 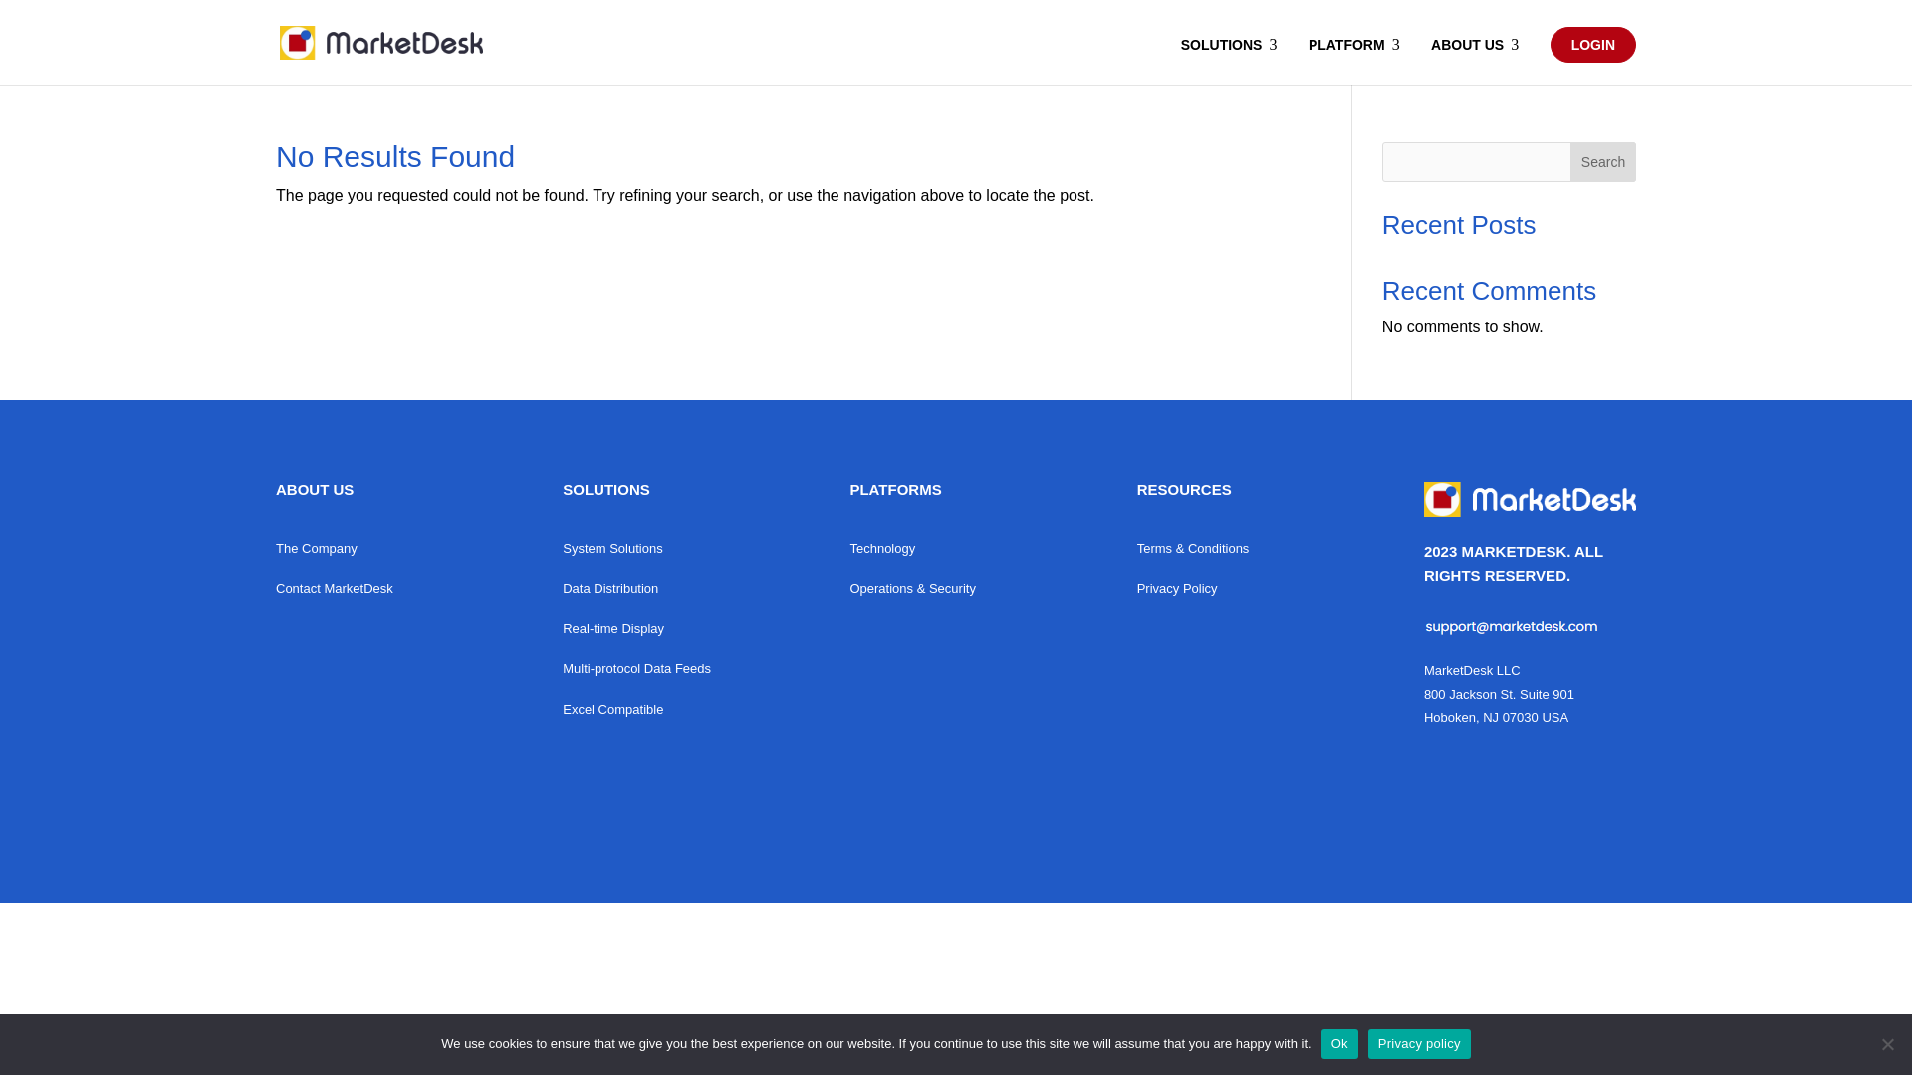 What do you see at coordinates (335, 587) in the screenshot?
I see `Contact MarketDesk` at bounding box center [335, 587].